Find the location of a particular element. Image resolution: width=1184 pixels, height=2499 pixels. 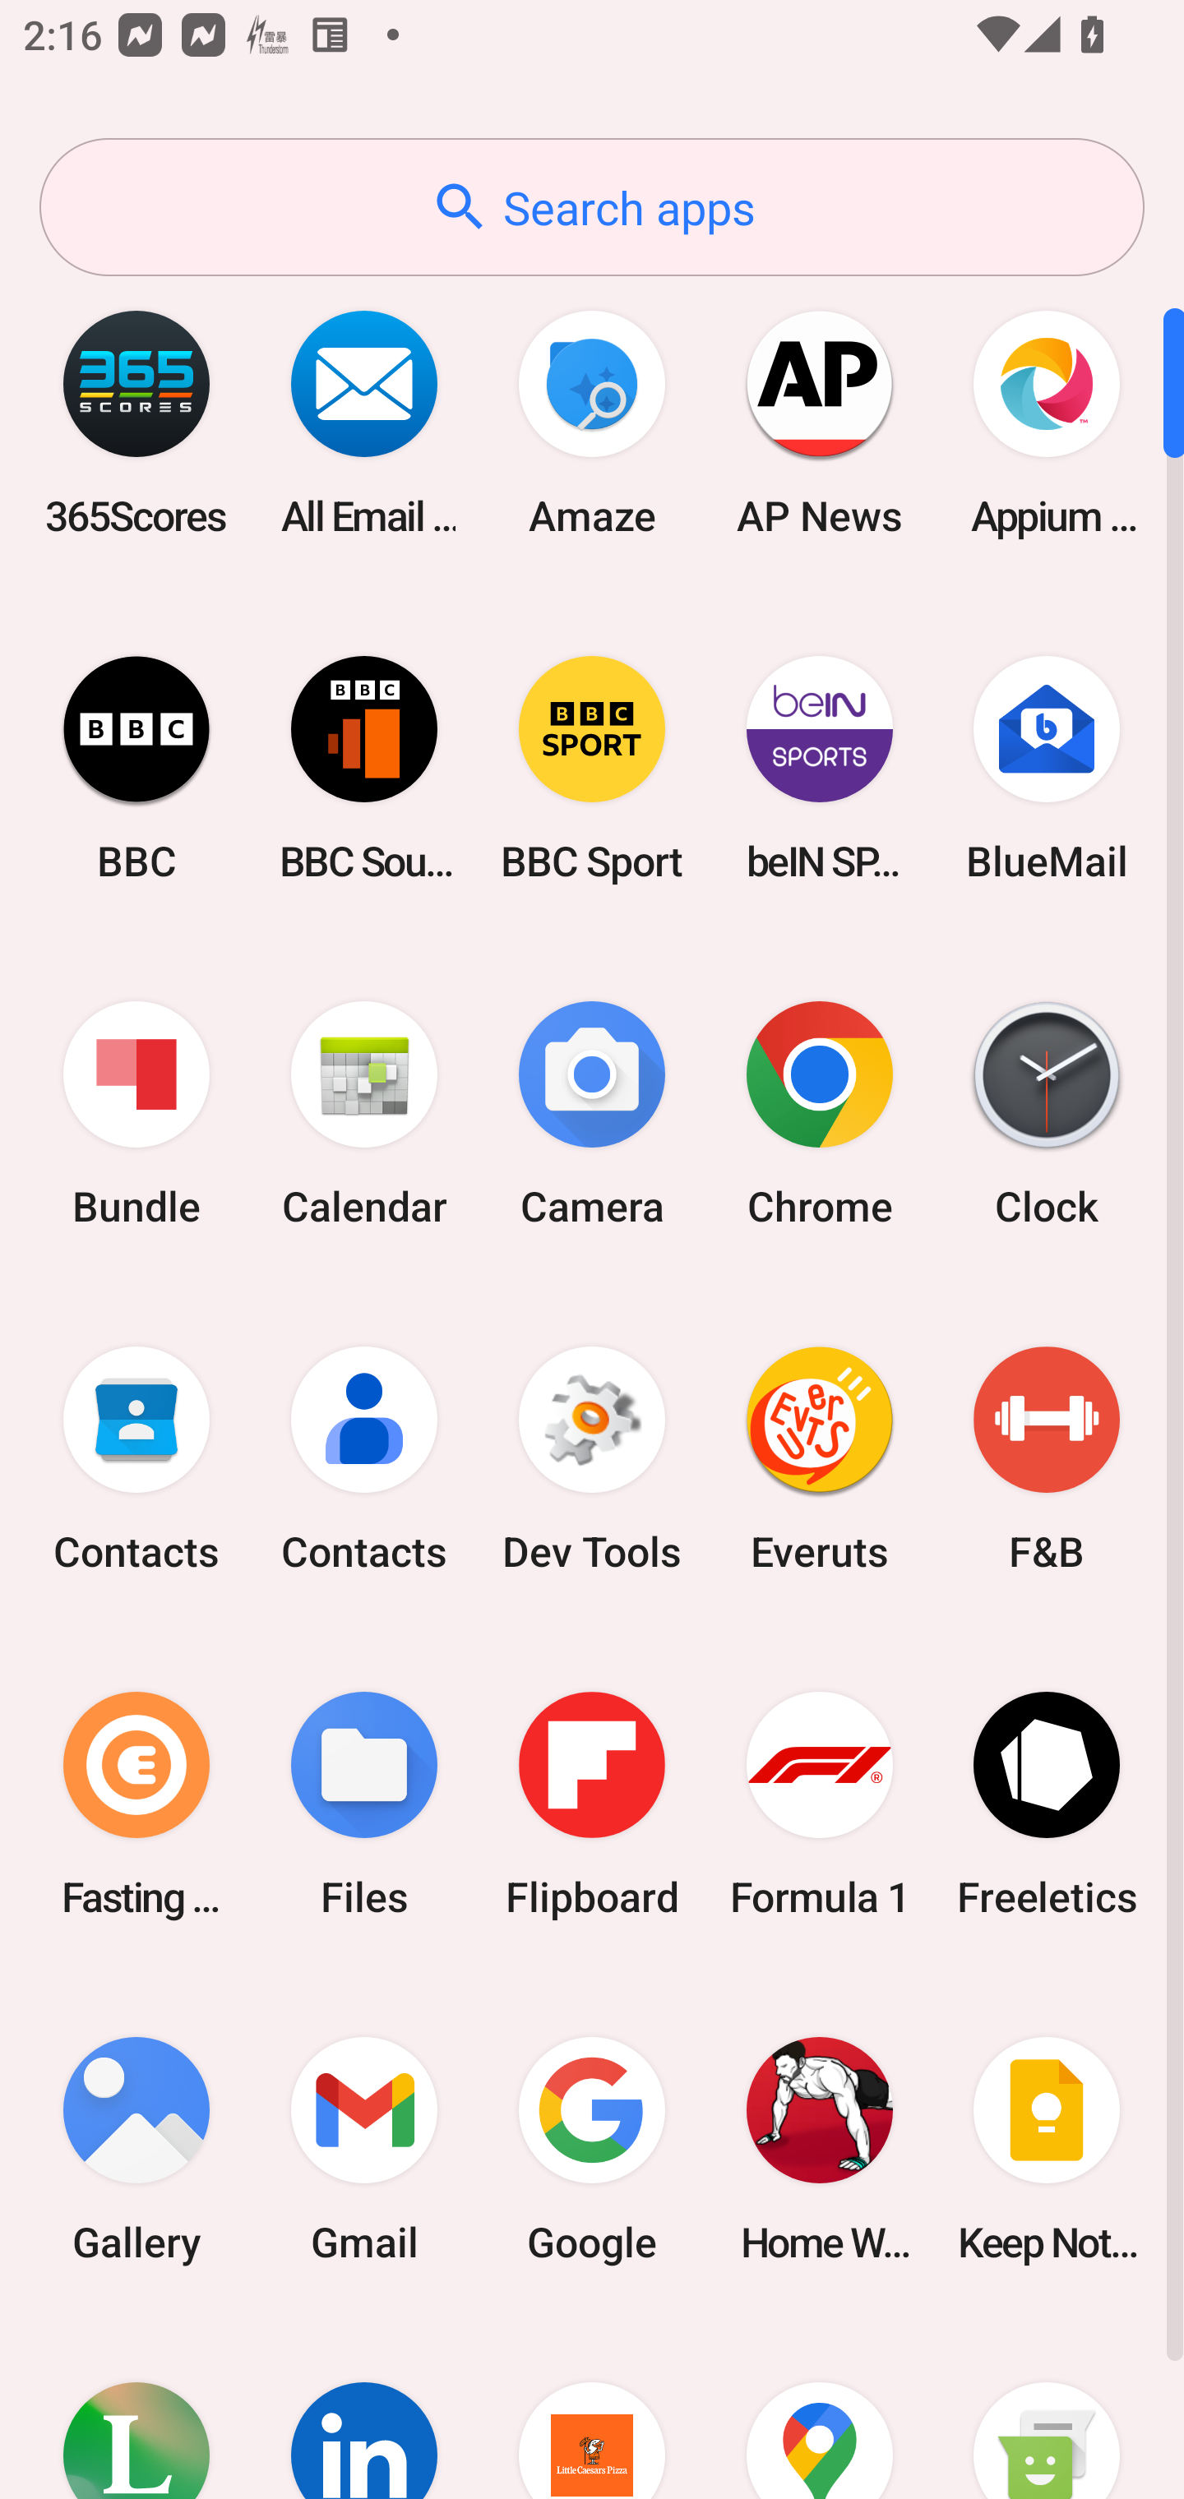

Home Workout is located at coordinates (819, 2149).